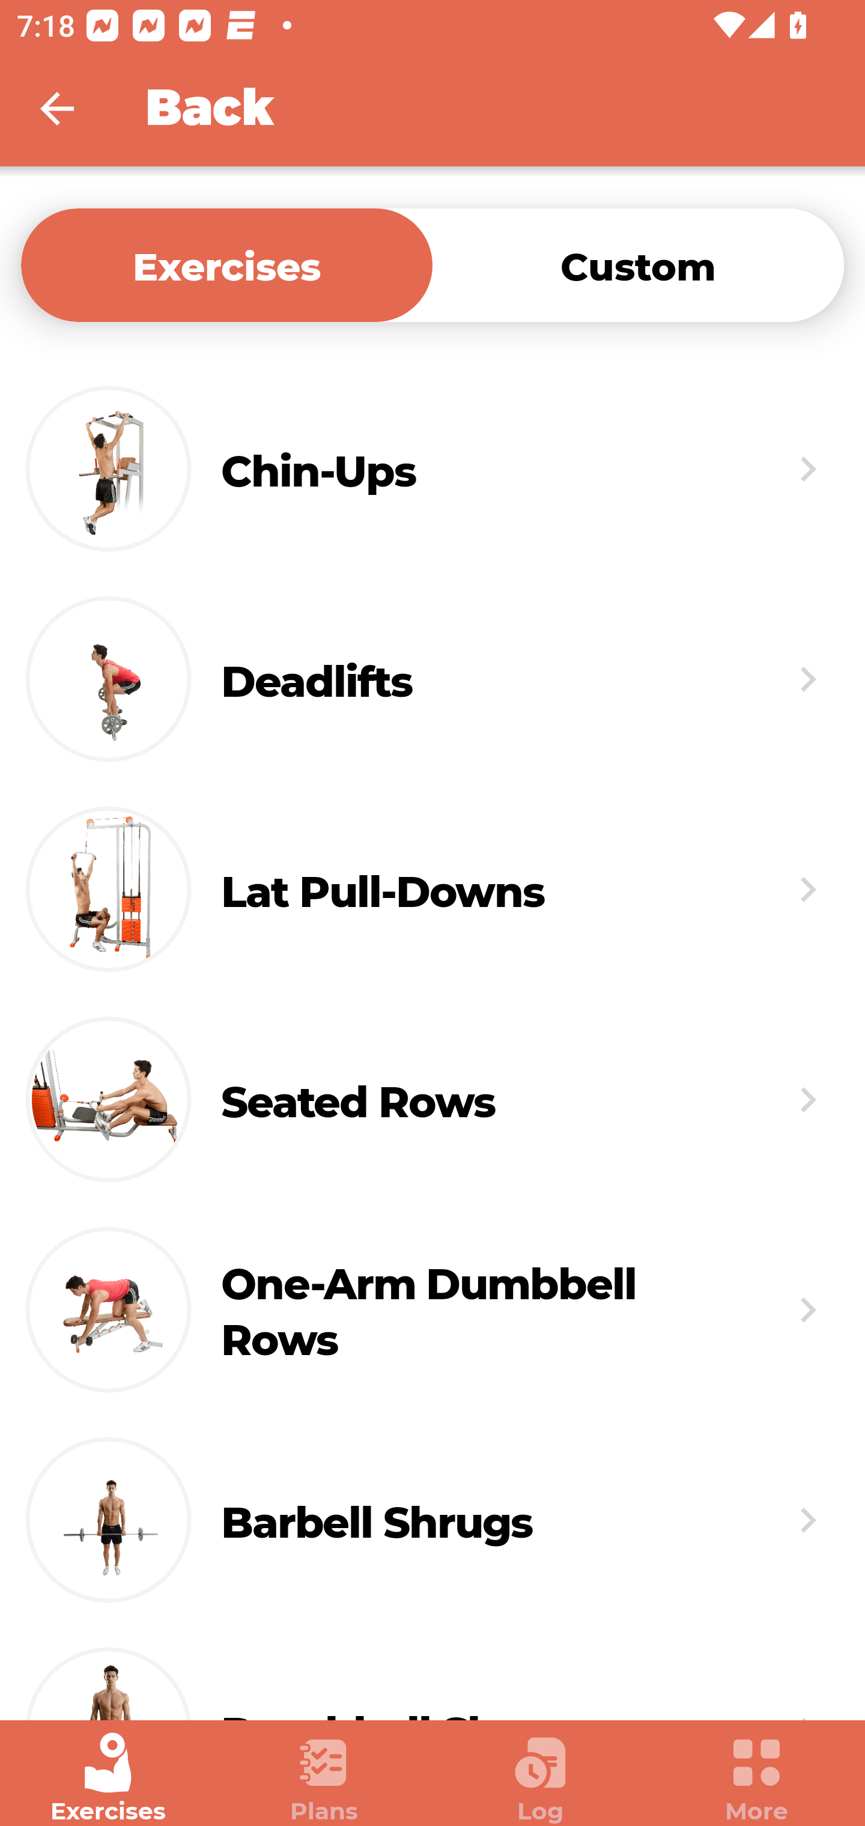 The width and height of the screenshot is (865, 1826). Describe the element at coordinates (541, 1778) in the screenshot. I see `Log` at that location.